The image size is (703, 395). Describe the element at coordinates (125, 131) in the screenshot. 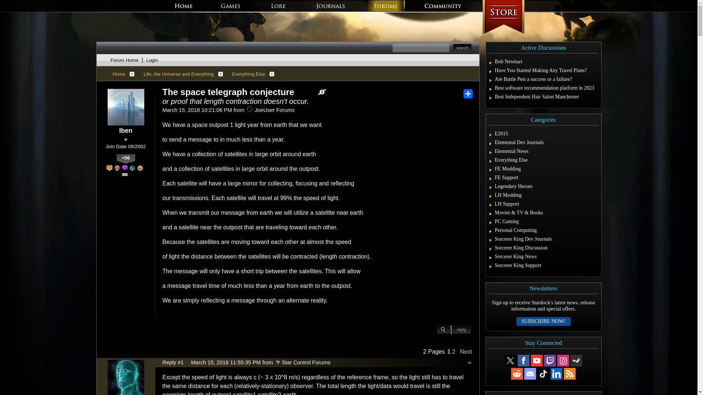

I see `Click user name to view more options.` at that location.